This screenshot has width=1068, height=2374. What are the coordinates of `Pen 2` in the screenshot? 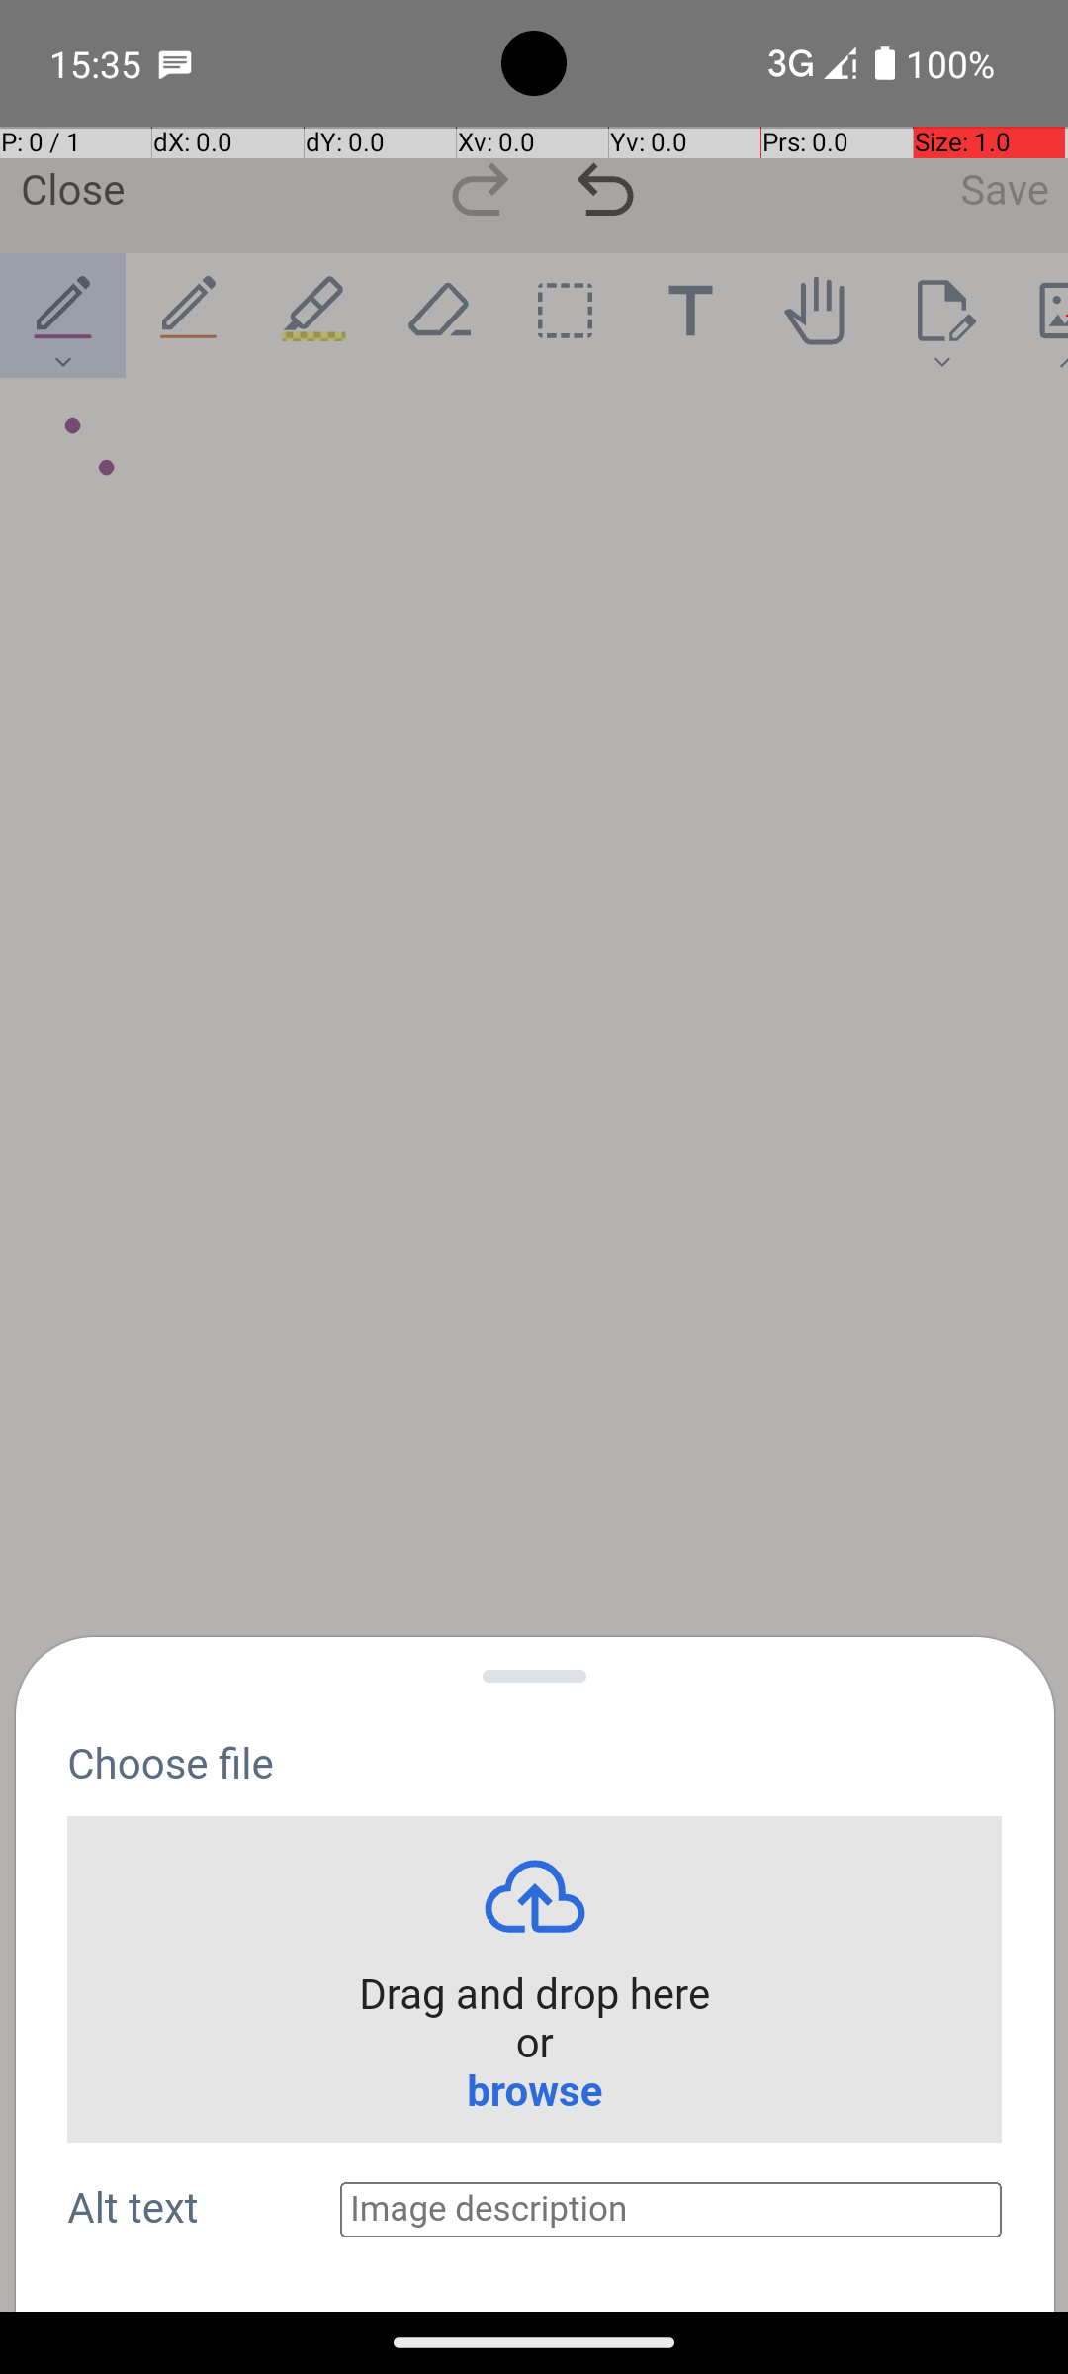 It's located at (190, 316).